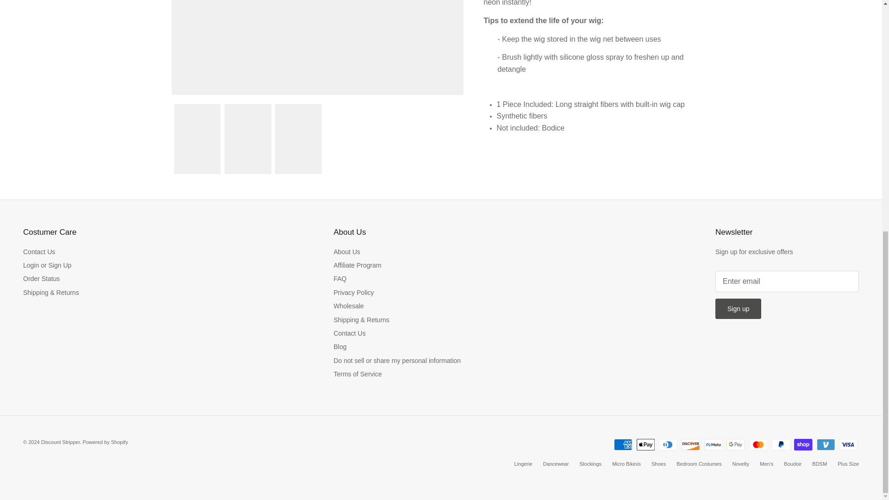  What do you see at coordinates (713, 444) in the screenshot?
I see `Meta Pay` at bounding box center [713, 444].